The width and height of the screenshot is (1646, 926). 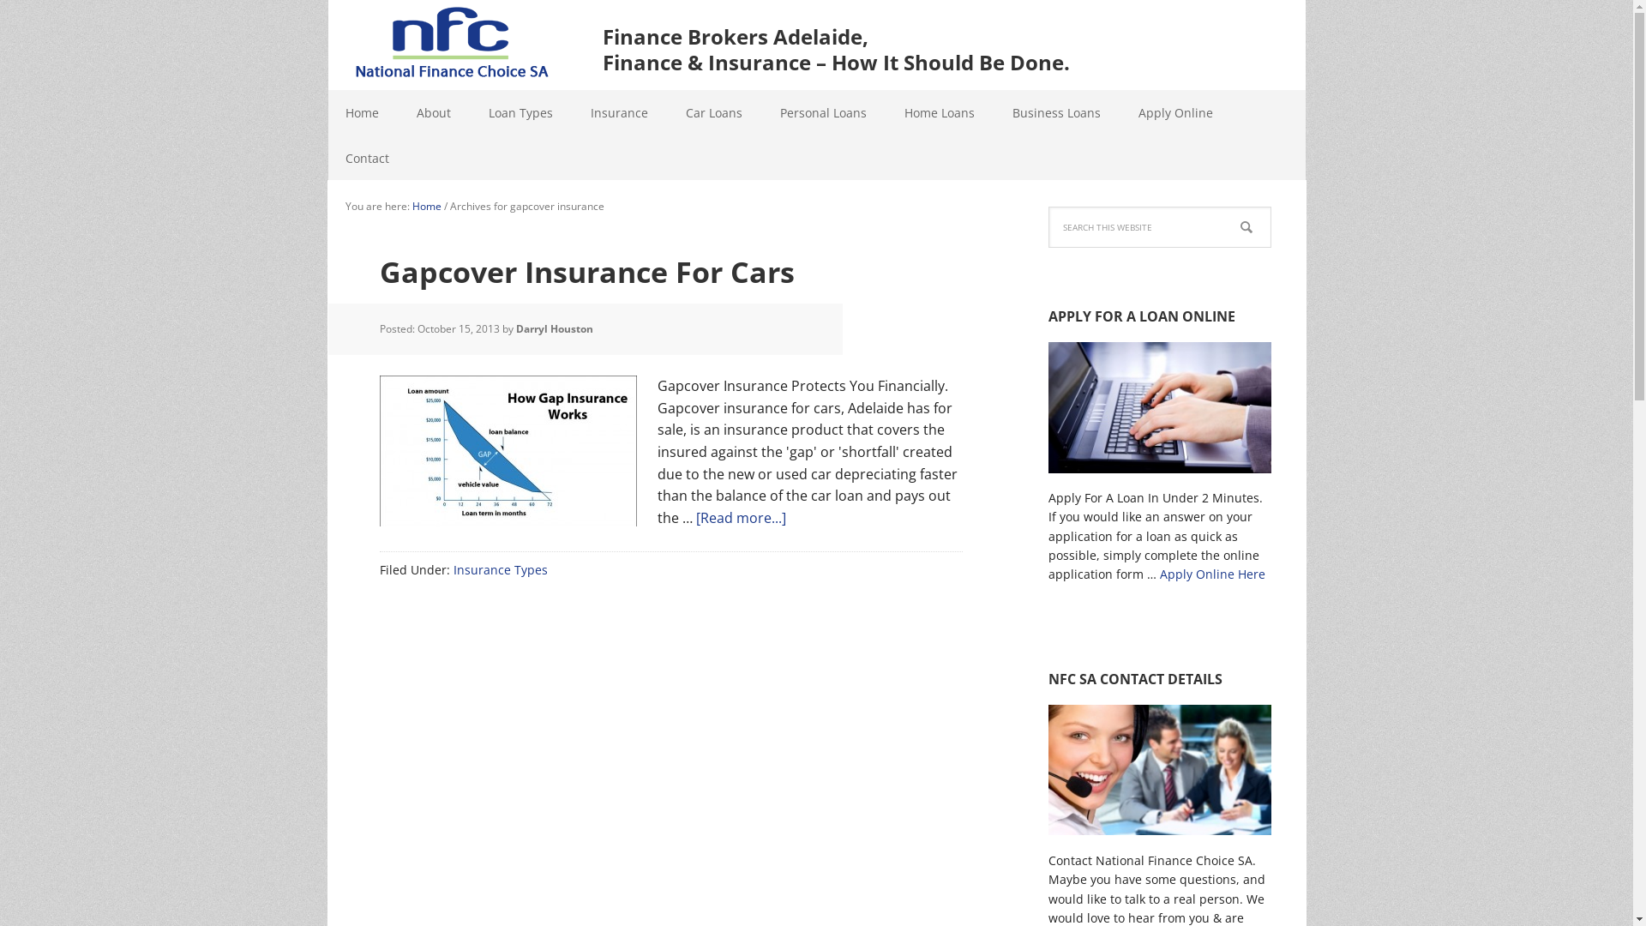 What do you see at coordinates (823, 113) in the screenshot?
I see `Personal Loans` at bounding box center [823, 113].